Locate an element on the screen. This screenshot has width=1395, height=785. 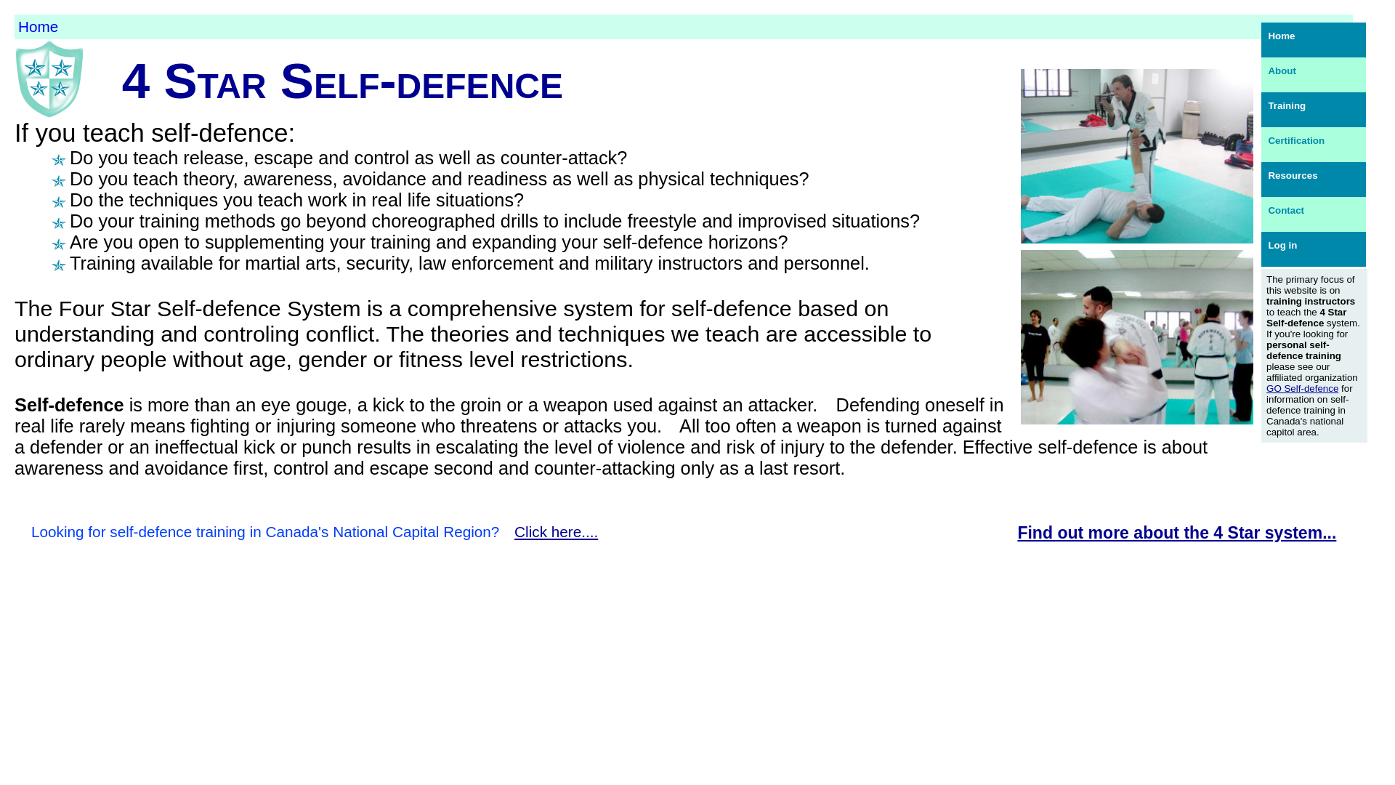
4 Star Self-defence is located at coordinates (343, 81).